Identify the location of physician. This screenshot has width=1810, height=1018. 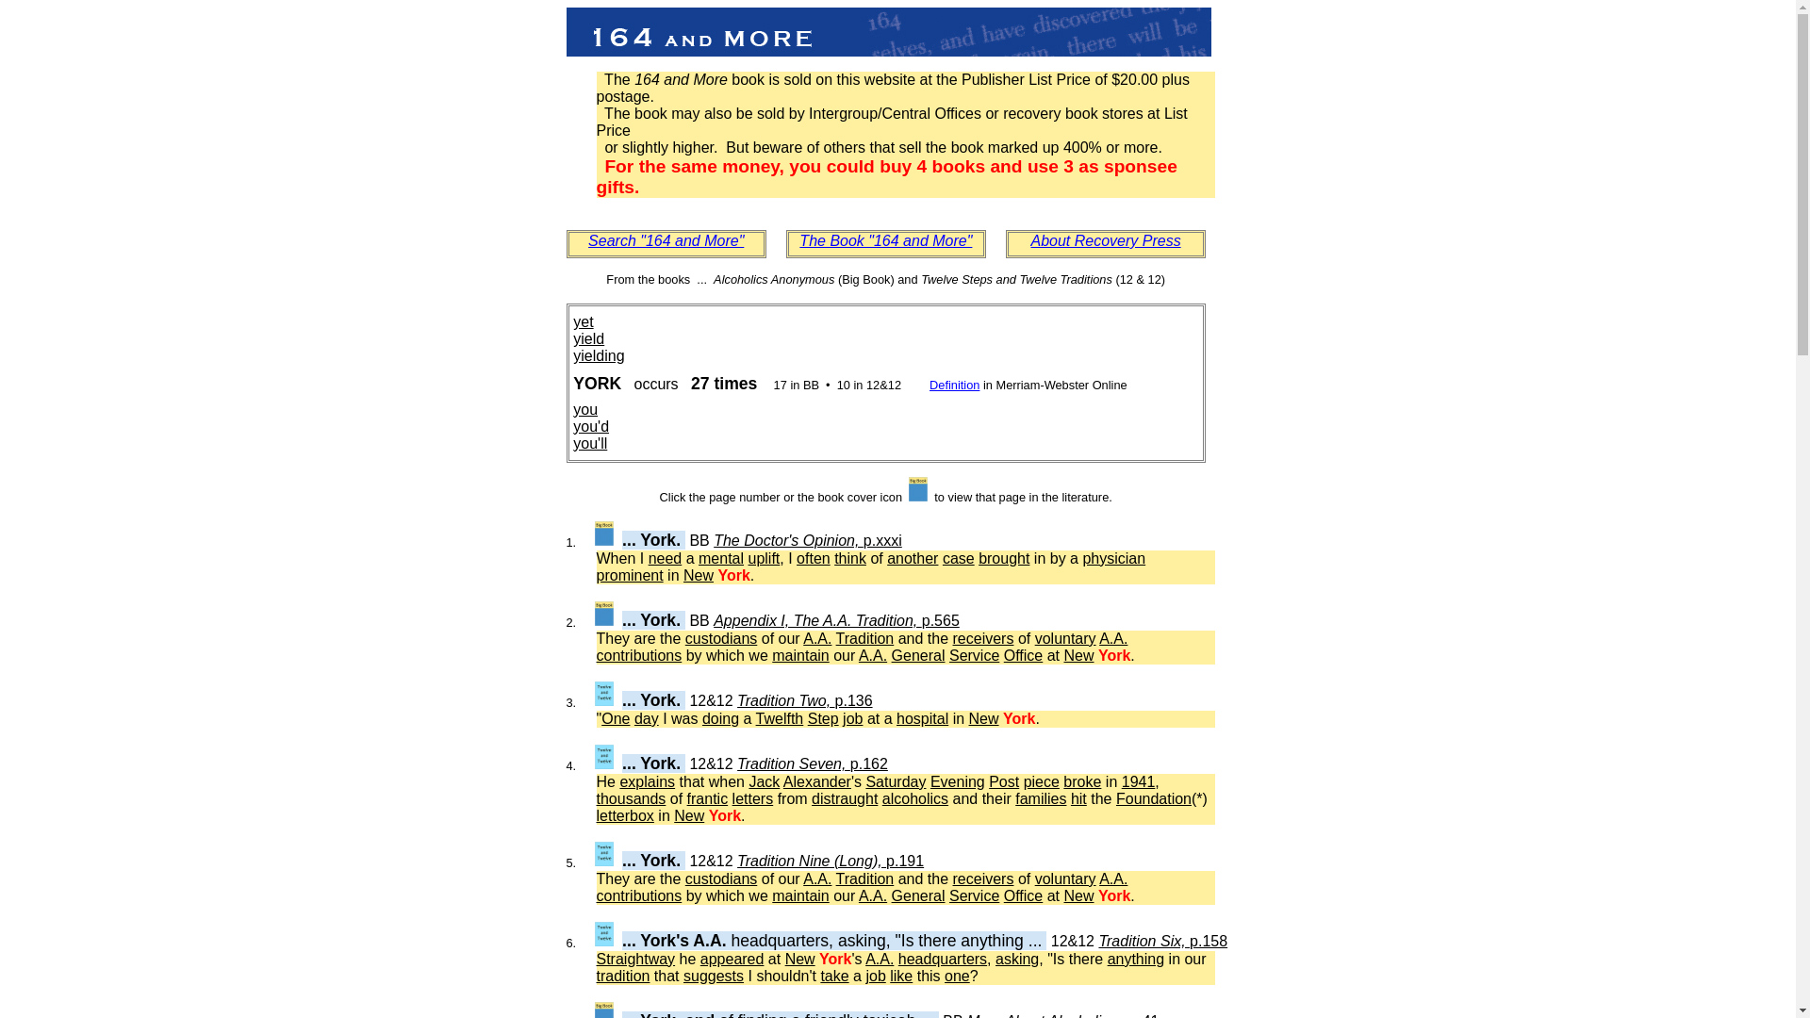
(1114, 558).